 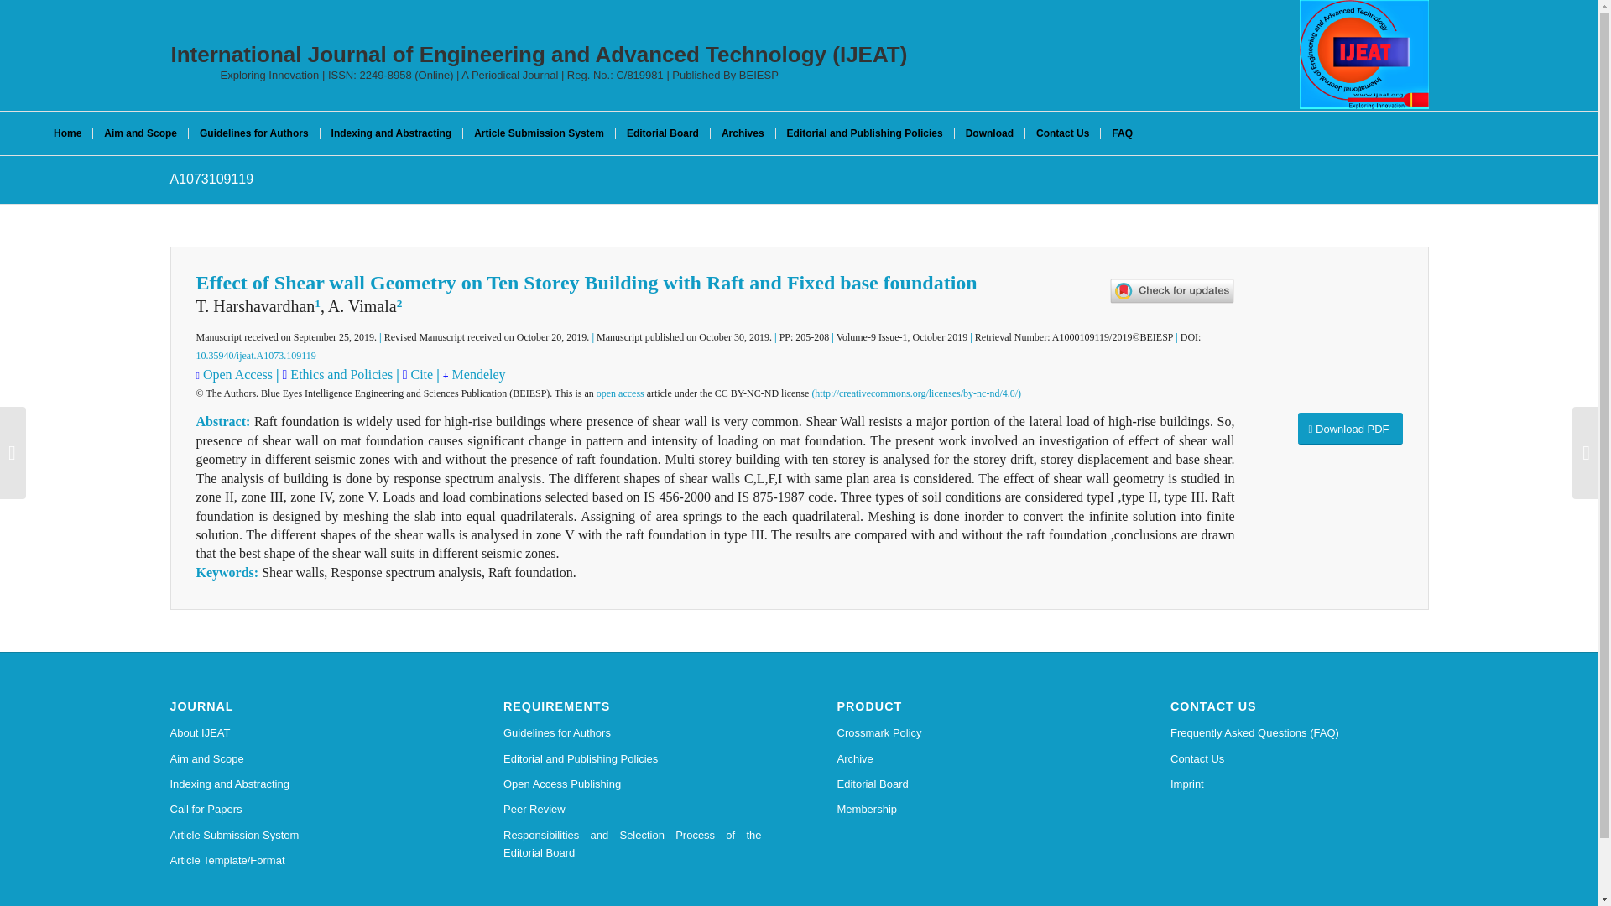 I want to click on Mendeley, so click(x=478, y=374).